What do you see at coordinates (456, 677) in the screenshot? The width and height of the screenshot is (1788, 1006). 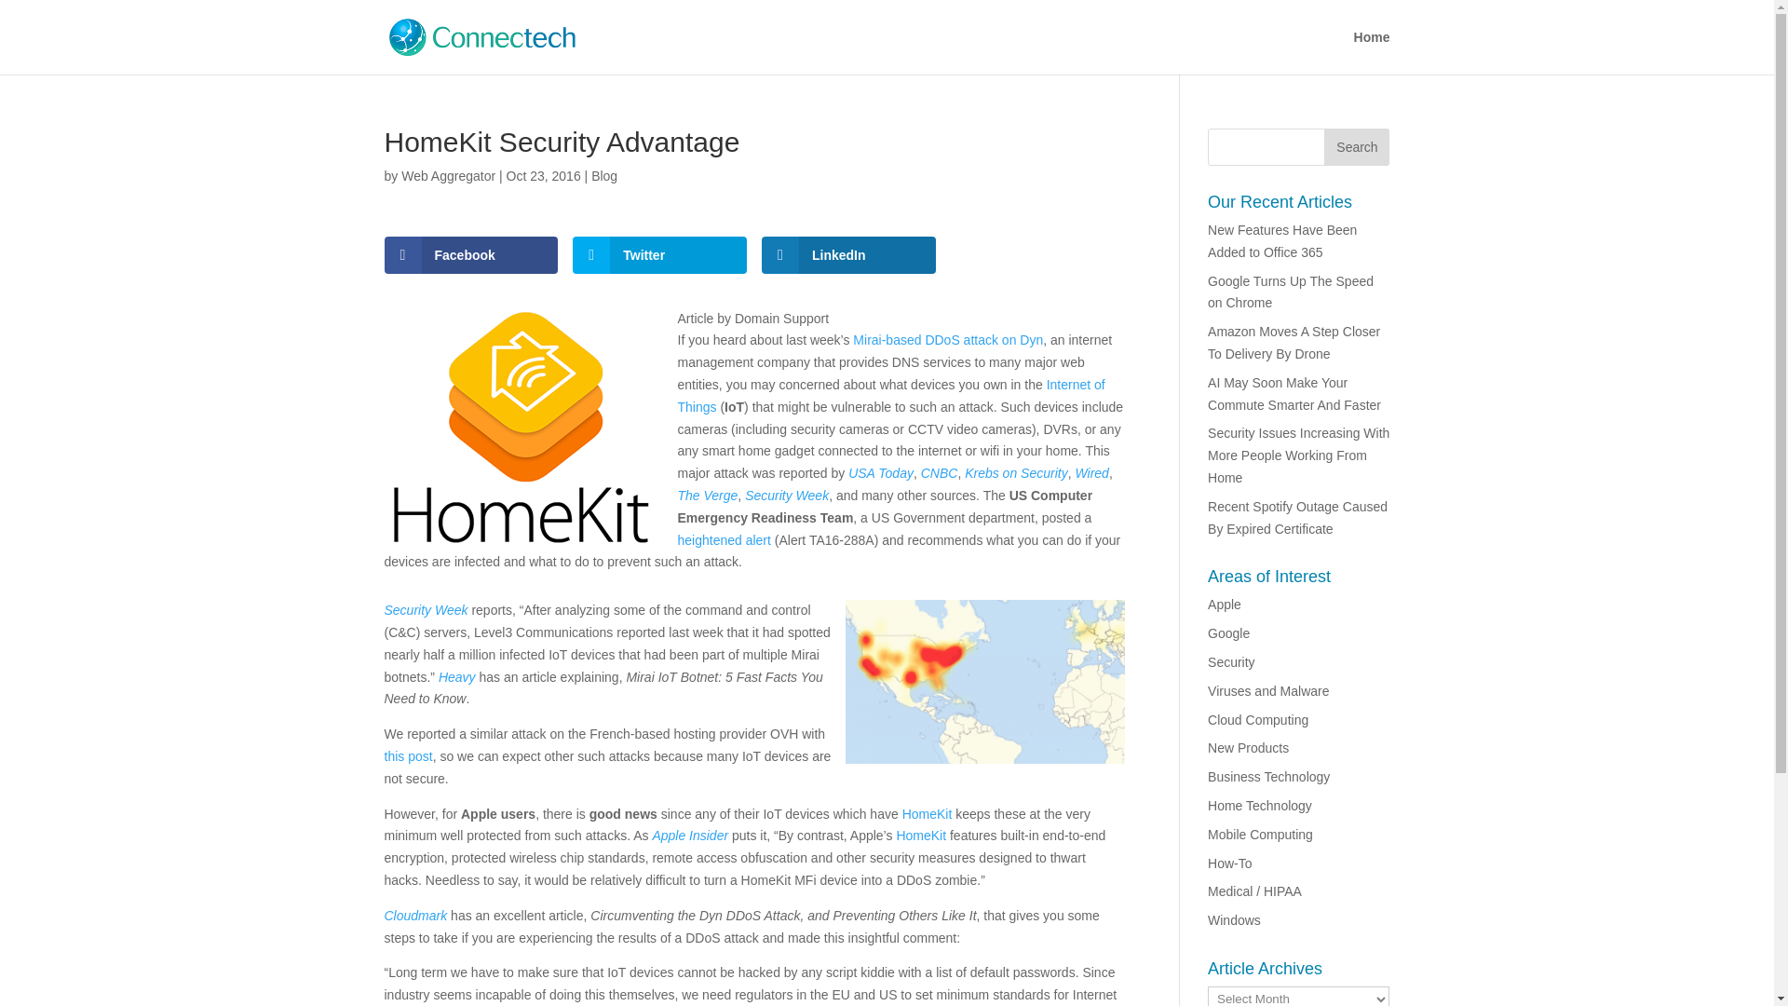 I see `Heavy` at bounding box center [456, 677].